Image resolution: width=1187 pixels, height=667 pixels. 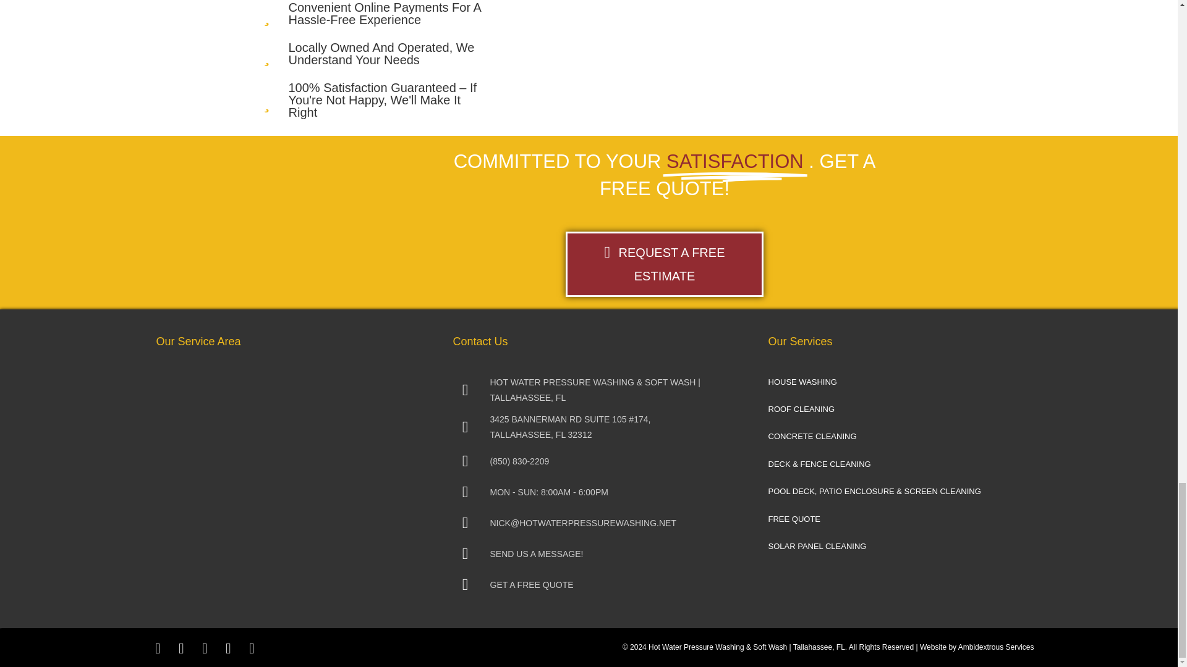 I want to click on REQUEST A FREE ESTIMATE, so click(x=664, y=264).